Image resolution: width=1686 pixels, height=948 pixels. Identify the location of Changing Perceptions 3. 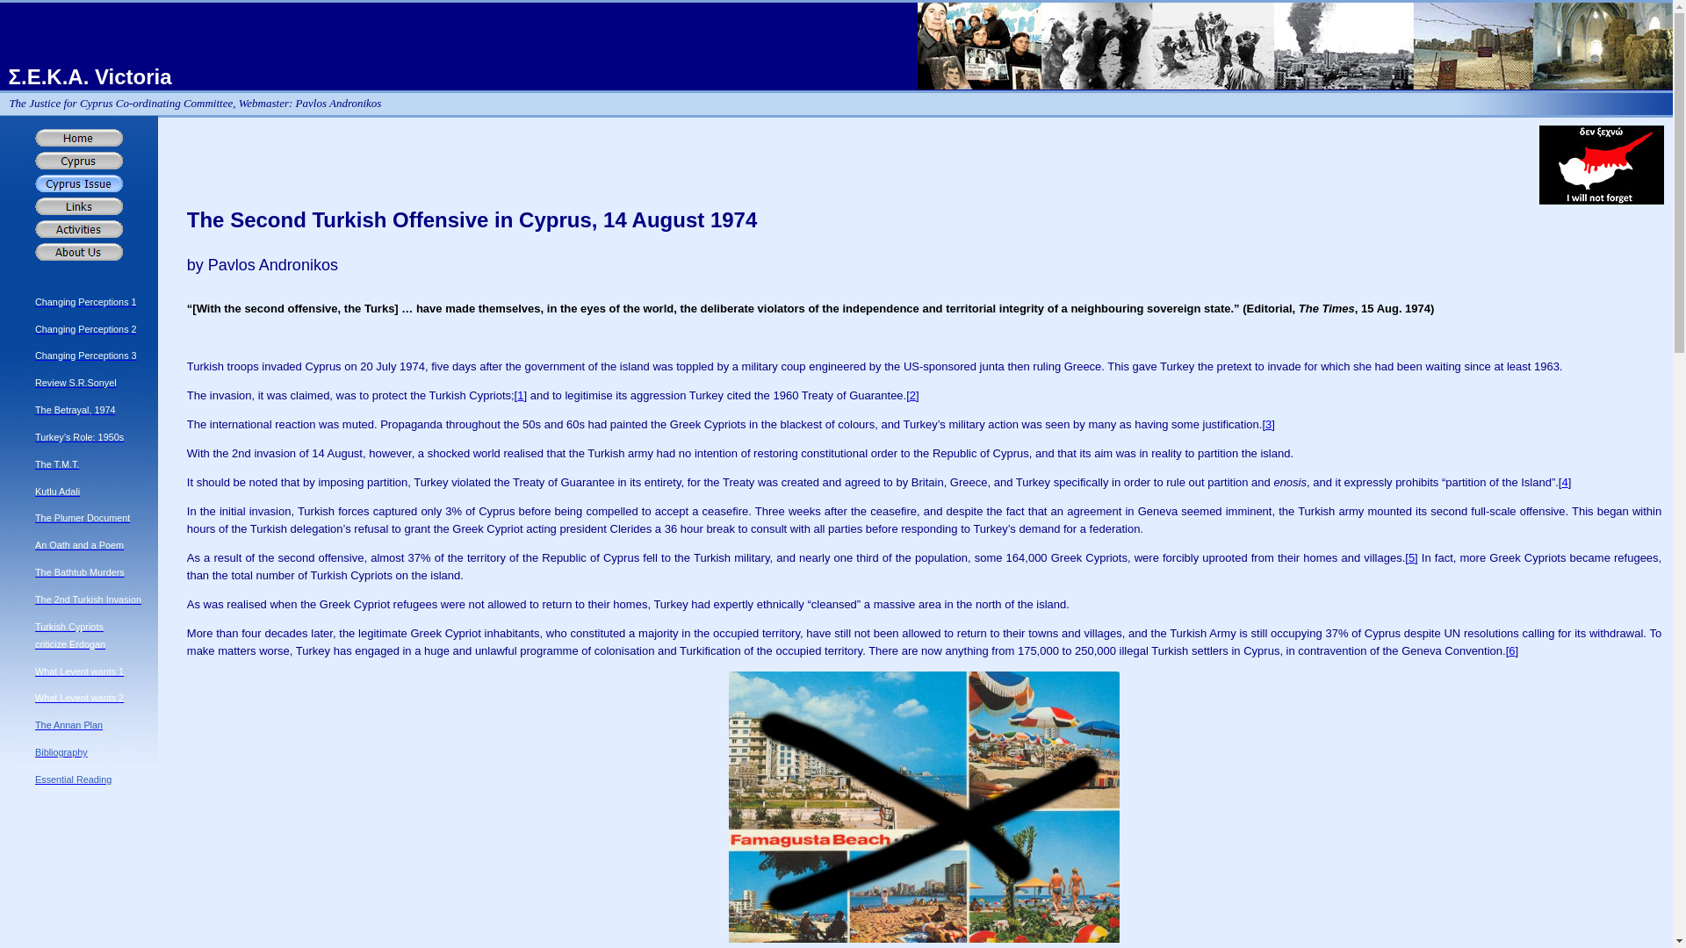
(86, 355).